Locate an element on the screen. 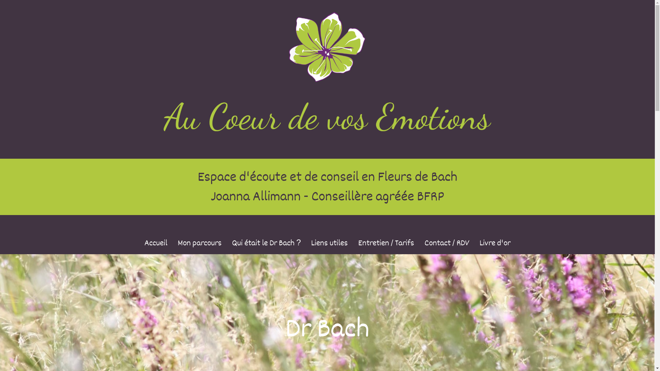 This screenshot has height=371, width=660. Accueil is located at coordinates (156, 243).